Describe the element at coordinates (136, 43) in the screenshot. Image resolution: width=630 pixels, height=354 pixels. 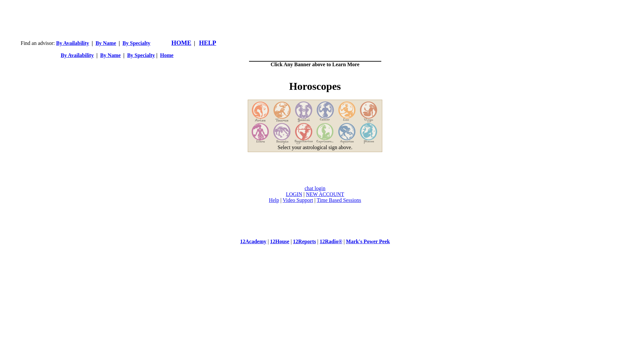
I see `By Specialty` at that location.